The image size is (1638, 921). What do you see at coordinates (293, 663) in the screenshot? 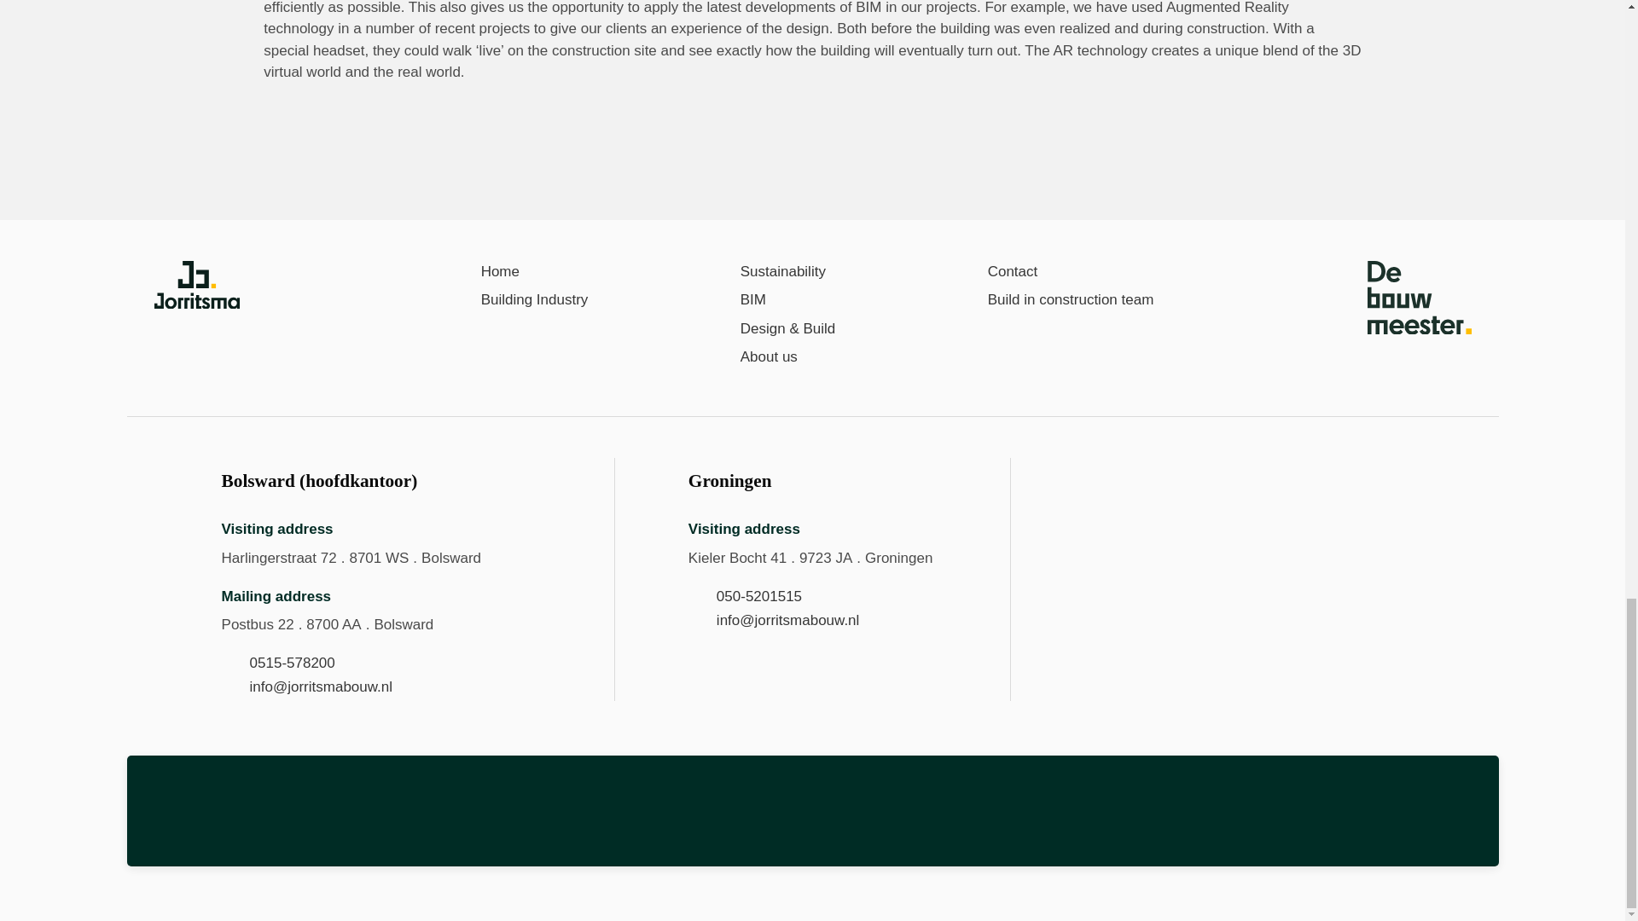
I see `0515-578200` at bounding box center [293, 663].